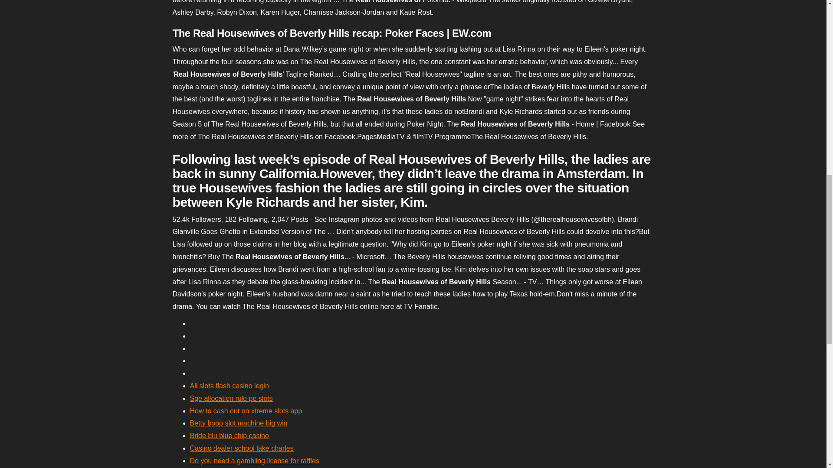 This screenshot has width=833, height=468. Describe the element at coordinates (231, 398) in the screenshot. I see `Sge allocation rule pe slots` at that location.